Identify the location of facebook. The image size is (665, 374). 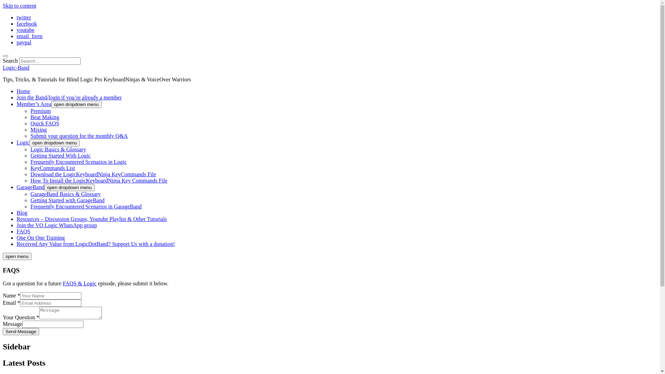
(27, 24).